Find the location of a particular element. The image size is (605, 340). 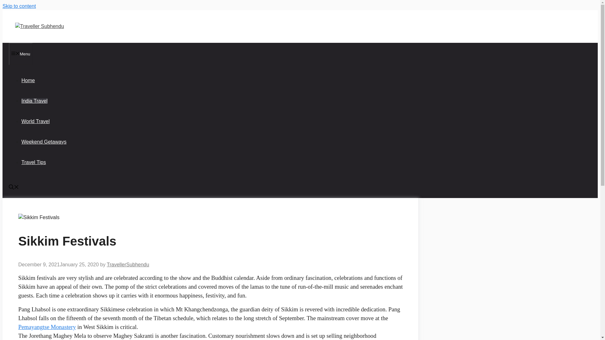

Skip to content is located at coordinates (19, 6).